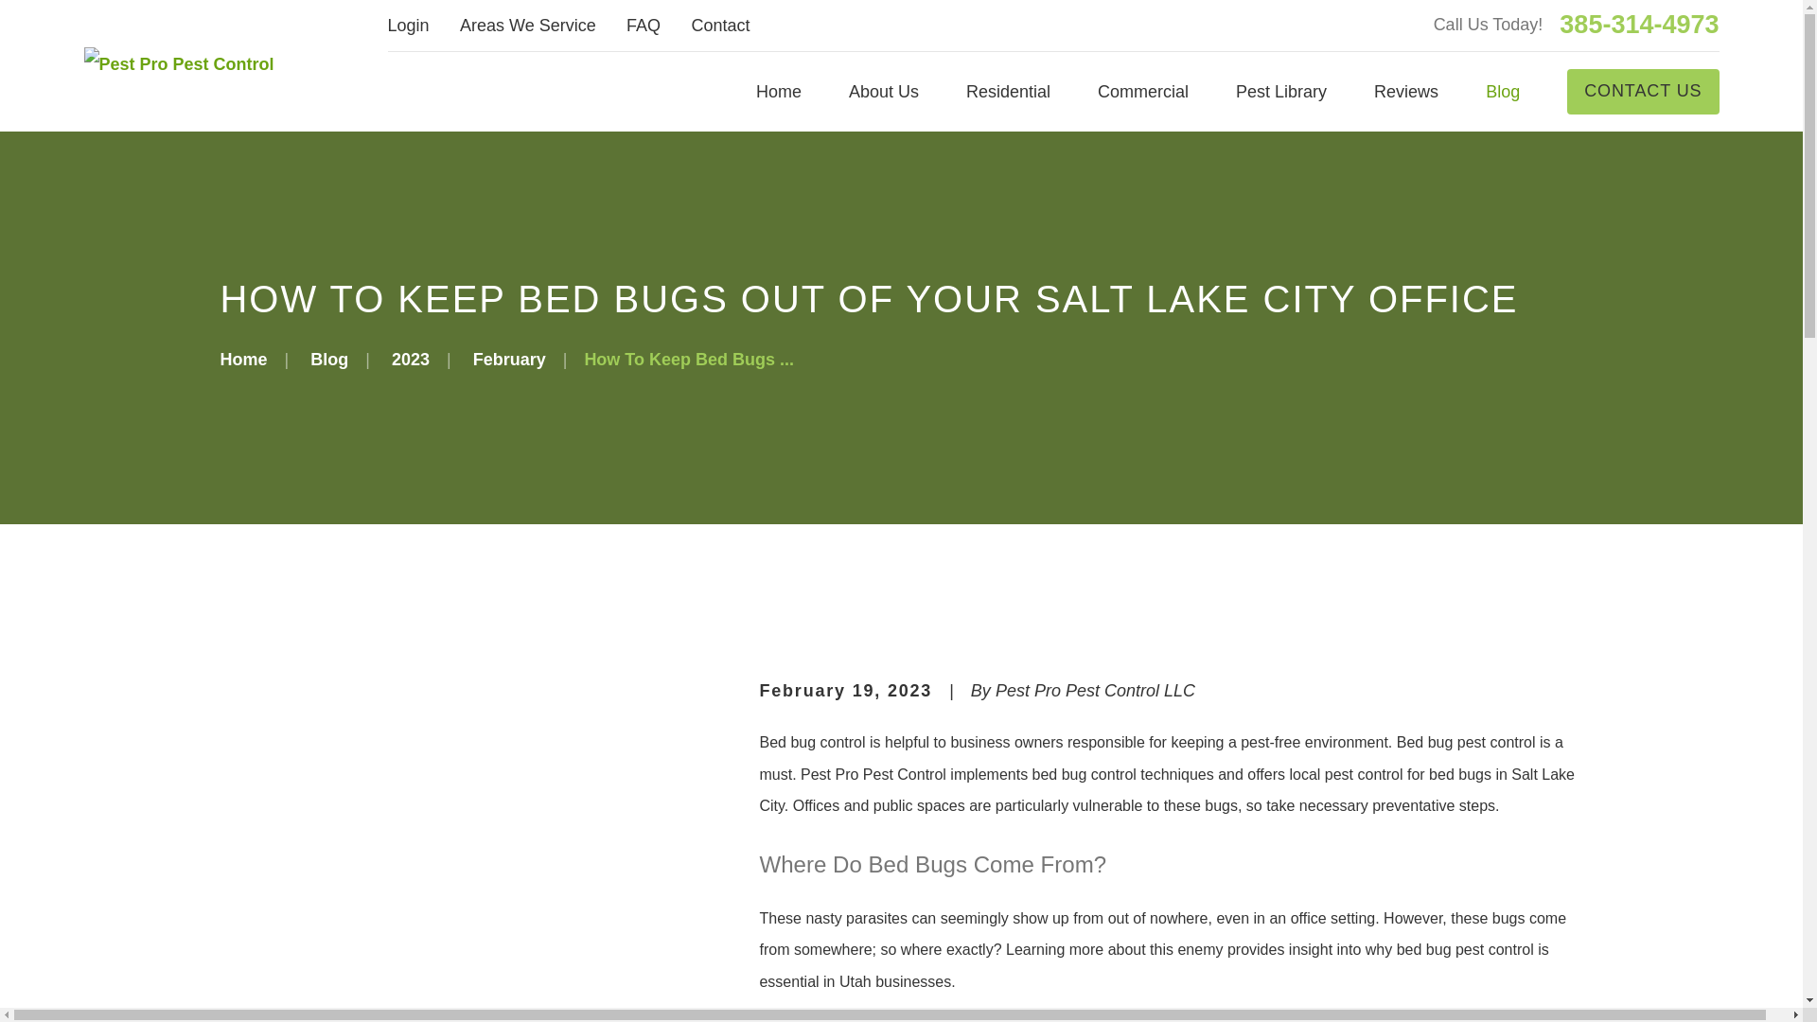  I want to click on Home, so click(778, 91).